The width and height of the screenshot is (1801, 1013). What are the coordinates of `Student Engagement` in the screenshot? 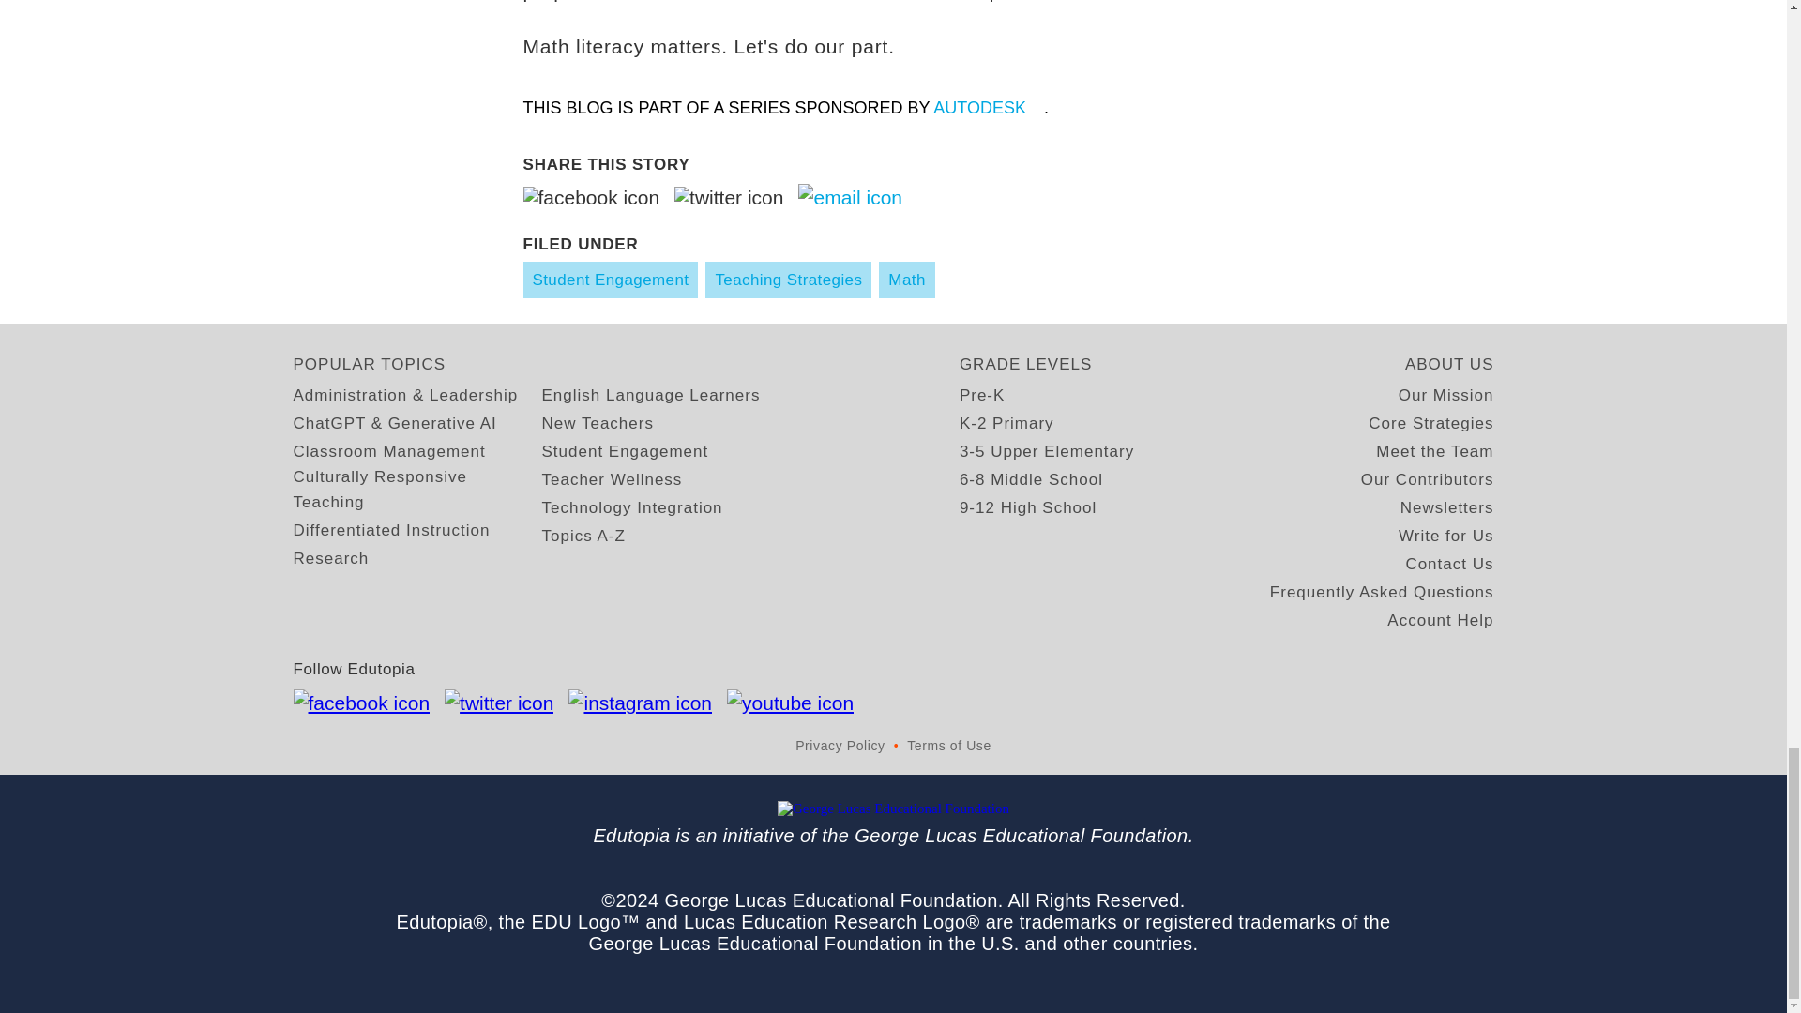 It's located at (625, 450).